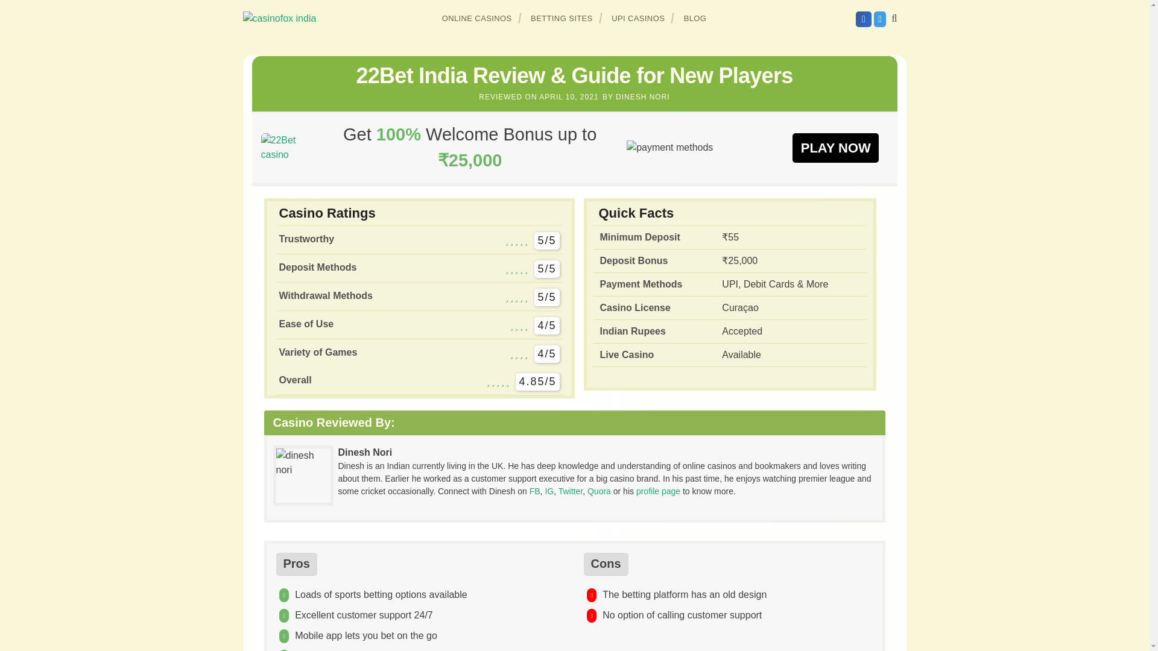 The height and width of the screenshot is (651, 1158). Describe the element at coordinates (477, 18) in the screenshot. I see `ONLINE CASINOS` at that location.